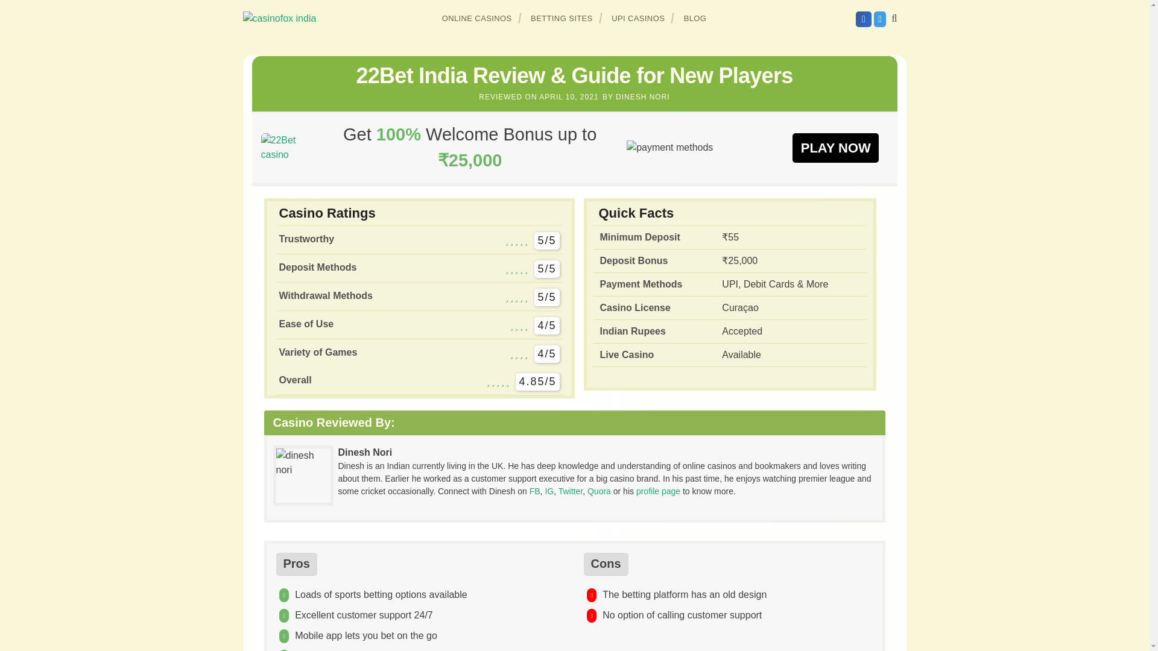 The height and width of the screenshot is (651, 1158). Describe the element at coordinates (477, 18) in the screenshot. I see `ONLINE CASINOS` at that location.